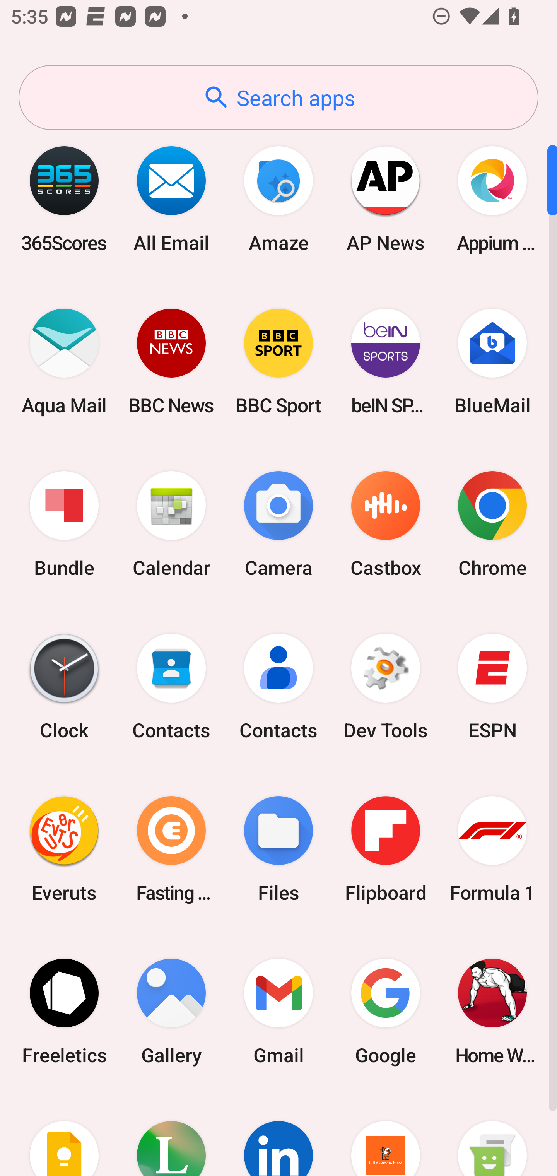 This screenshot has height=1176, width=557. Describe the element at coordinates (385, 199) in the screenshot. I see `AP News` at that location.